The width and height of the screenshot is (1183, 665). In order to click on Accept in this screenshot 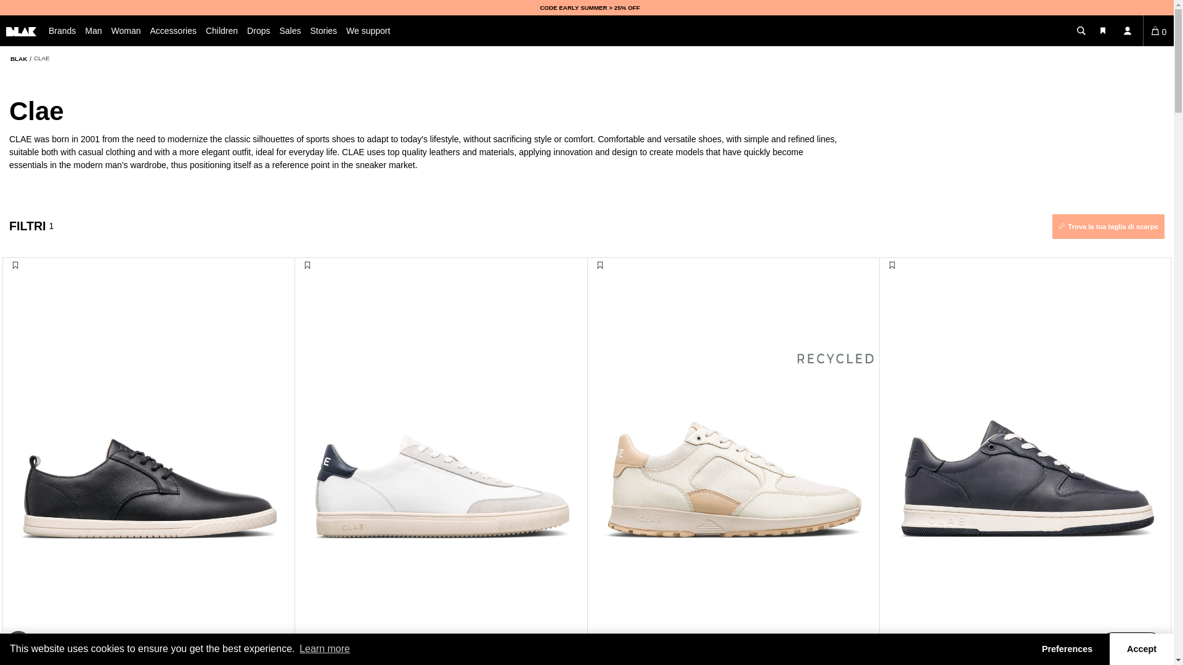, I will do `click(1141, 649)`.